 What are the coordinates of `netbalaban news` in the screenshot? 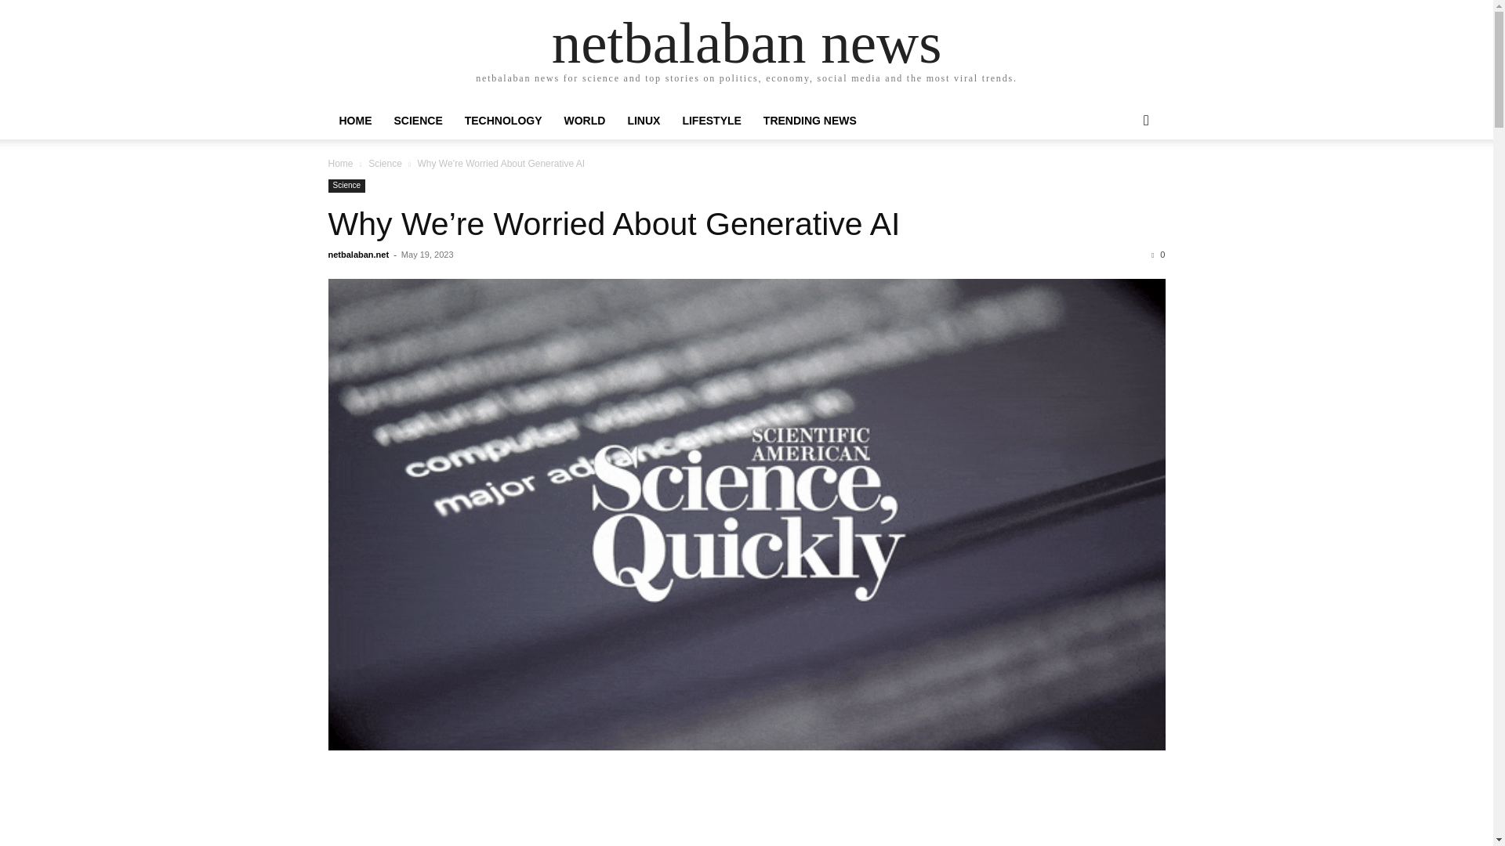 It's located at (746, 42).